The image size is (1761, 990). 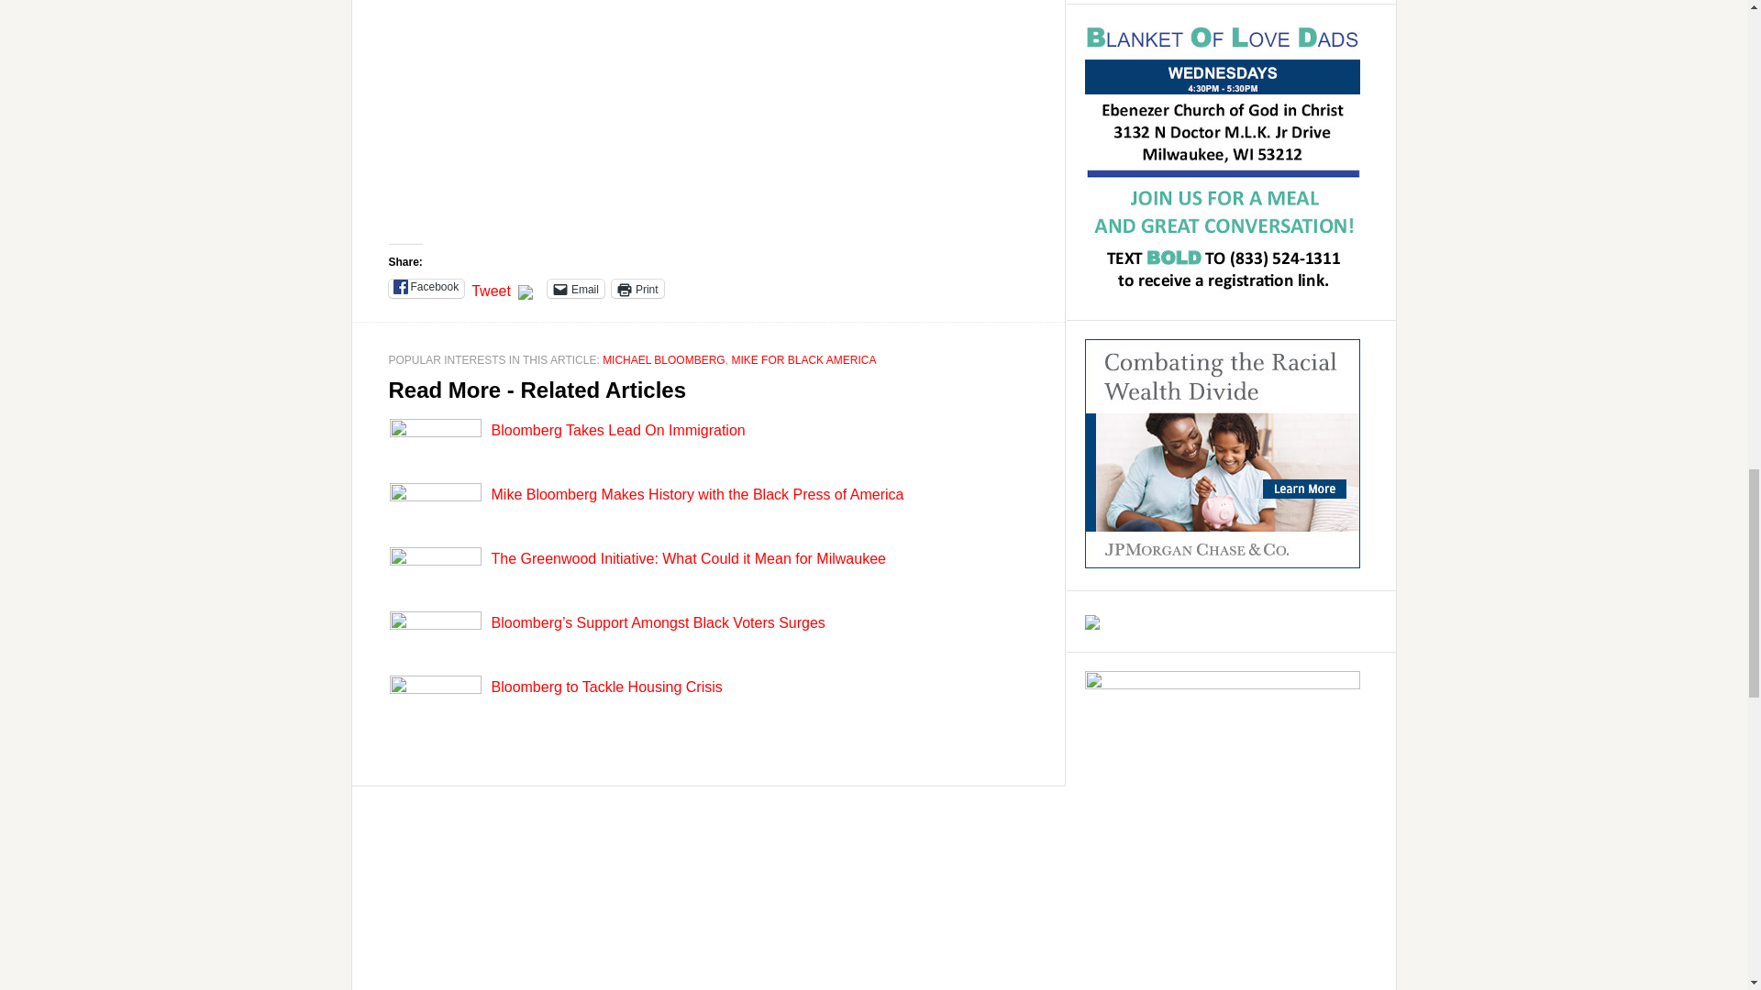 What do you see at coordinates (606, 687) in the screenshot?
I see `Bloomberg to Tackle Housing Crisis` at bounding box center [606, 687].